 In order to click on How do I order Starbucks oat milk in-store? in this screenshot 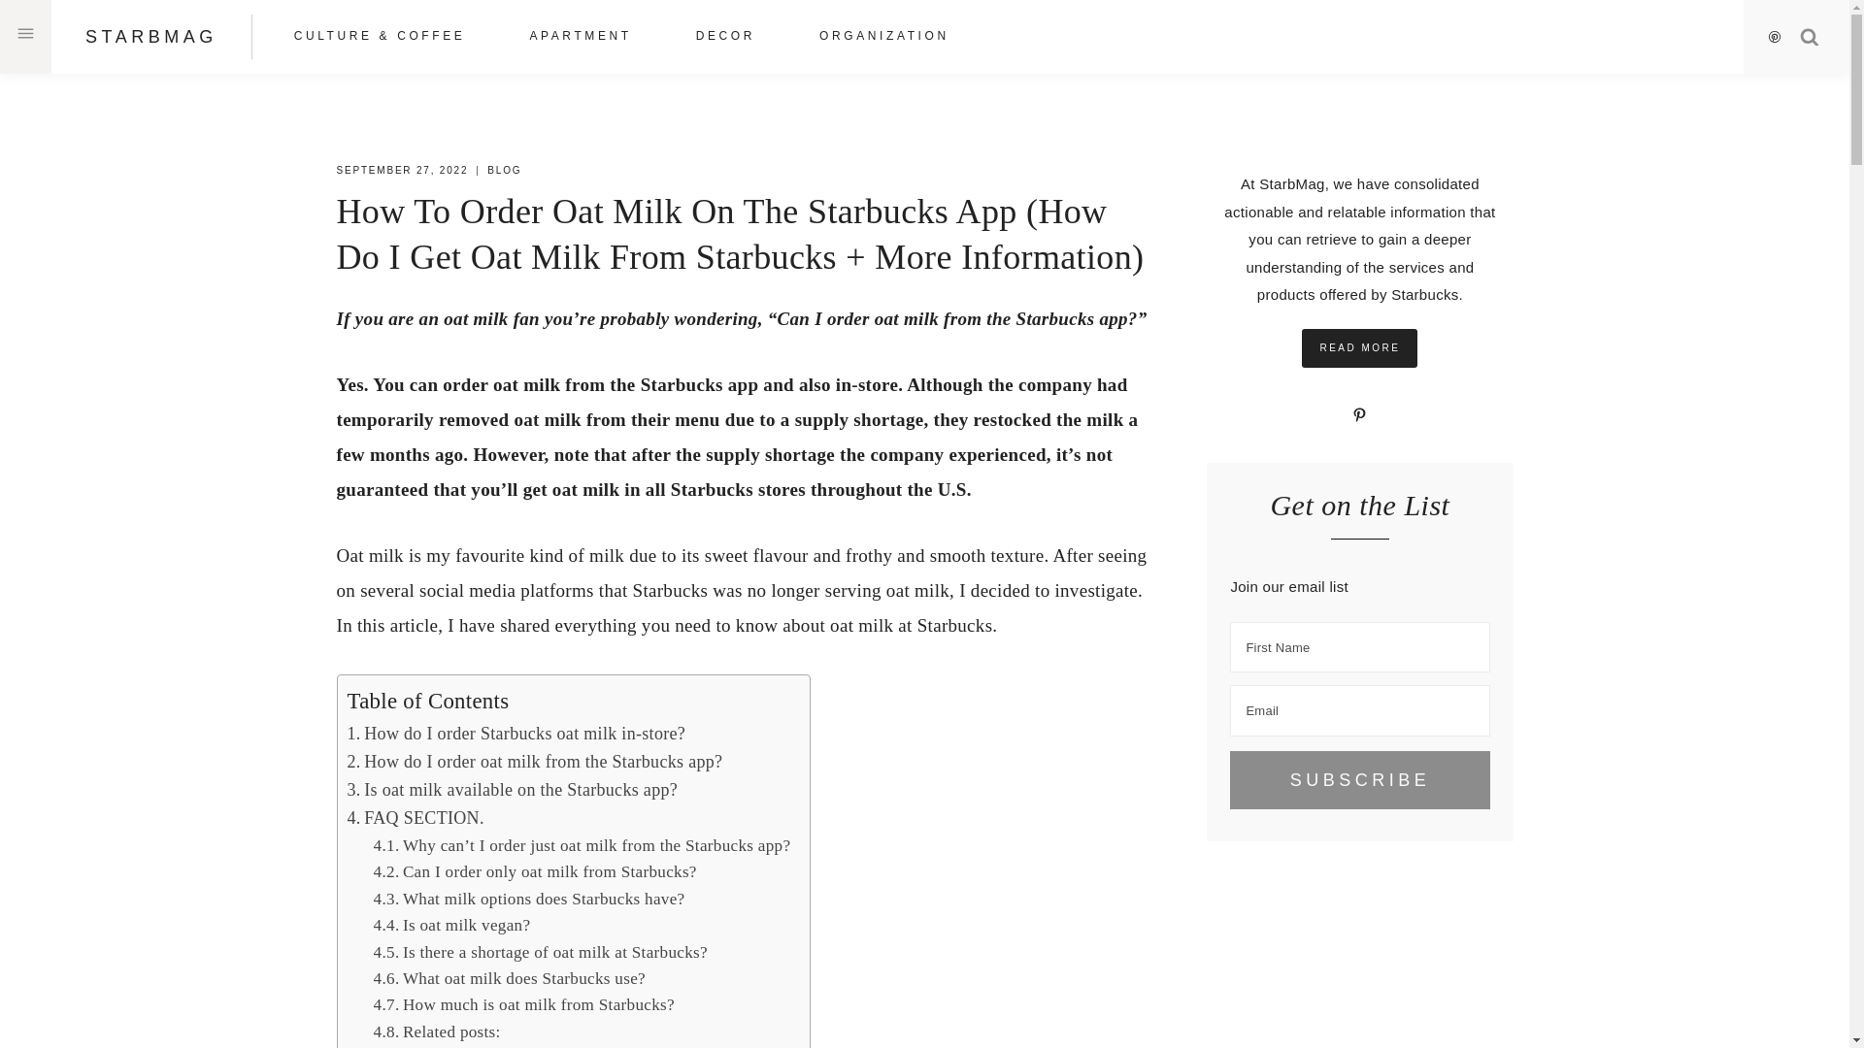, I will do `click(516, 734)`.